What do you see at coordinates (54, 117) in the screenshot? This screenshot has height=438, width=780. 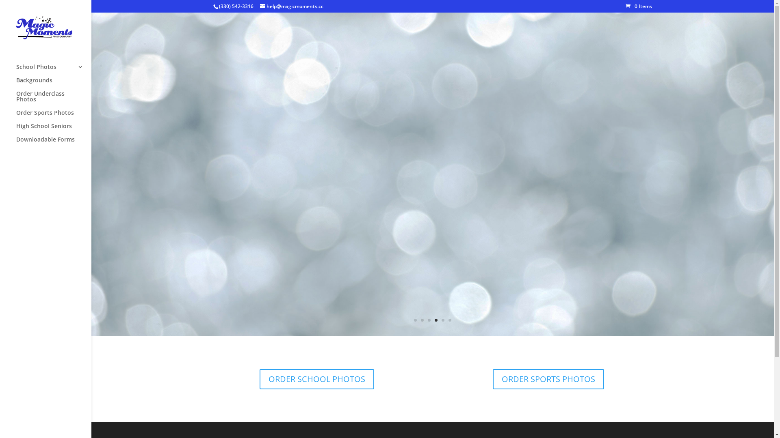 I see `Order Sports Photos` at bounding box center [54, 117].